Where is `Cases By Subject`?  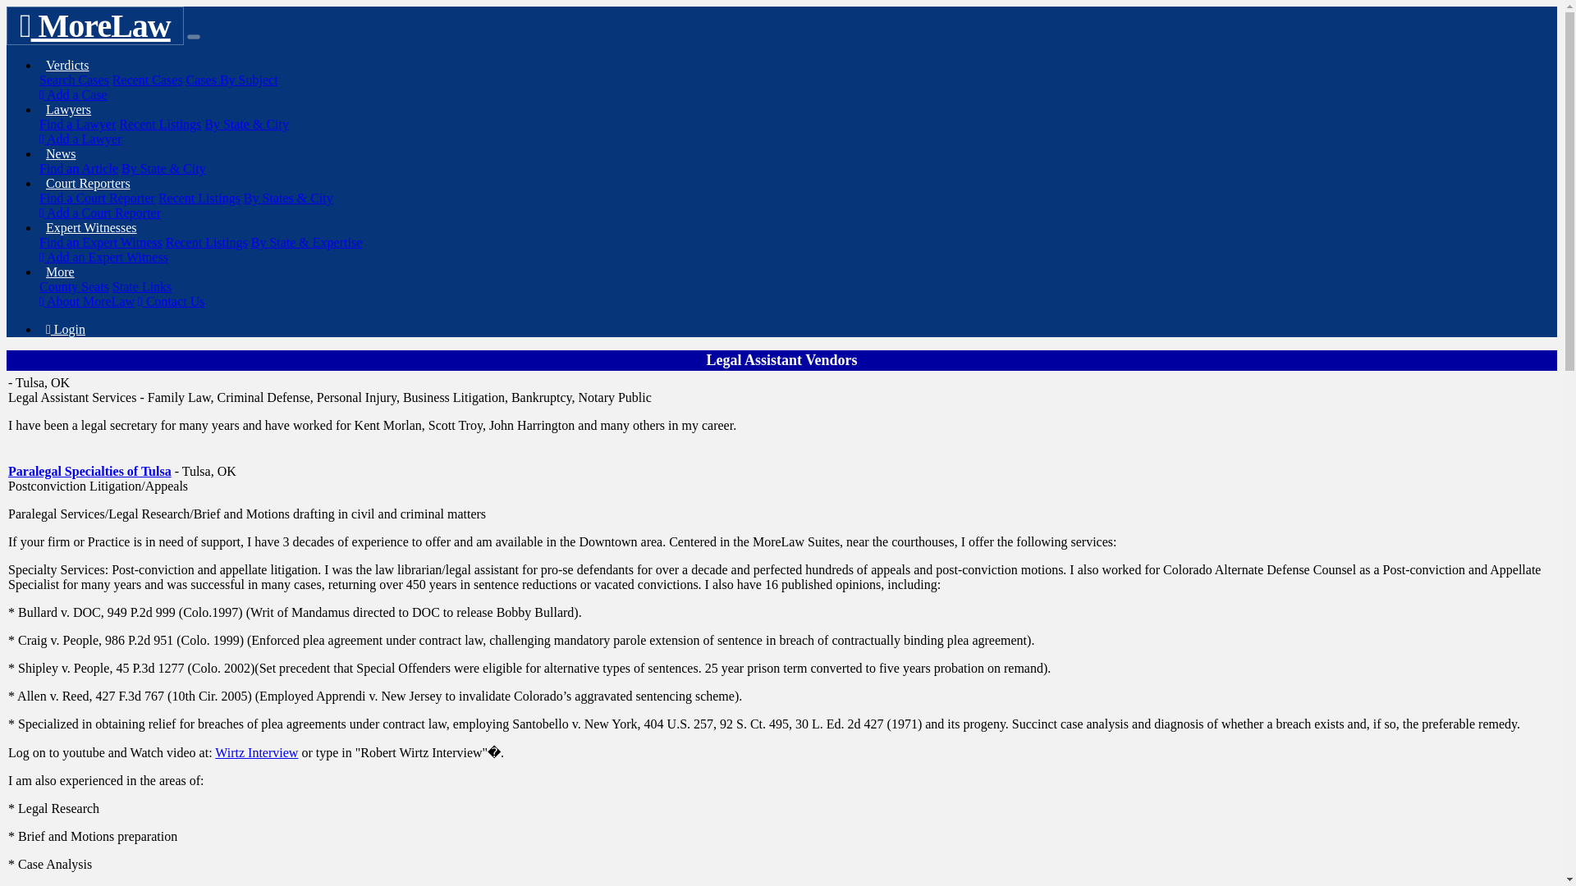
Cases By Subject is located at coordinates (231, 79).